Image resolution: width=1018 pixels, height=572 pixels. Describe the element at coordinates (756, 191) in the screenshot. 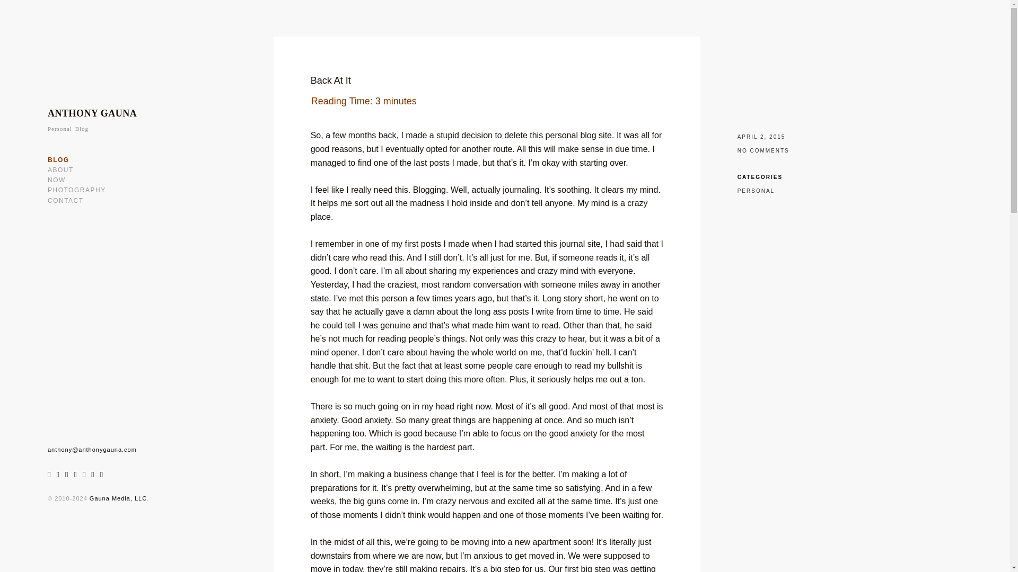

I see `PERSONAL` at that location.